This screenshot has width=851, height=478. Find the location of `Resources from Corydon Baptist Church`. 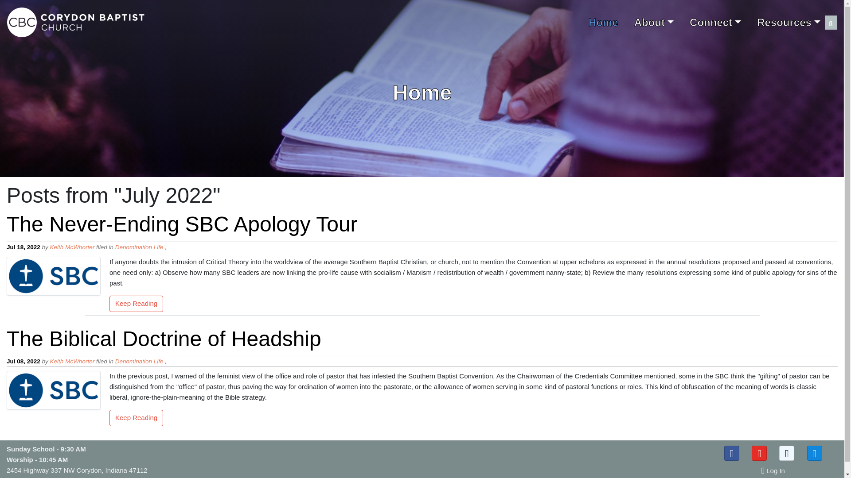

Resources from Corydon Baptist Church is located at coordinates (788, 22).